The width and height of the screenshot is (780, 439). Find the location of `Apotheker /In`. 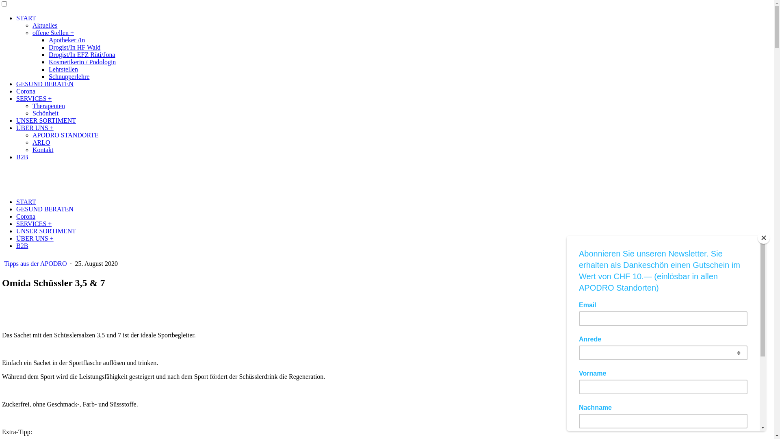

Apotheker /In is located at coordinates (67, 40).